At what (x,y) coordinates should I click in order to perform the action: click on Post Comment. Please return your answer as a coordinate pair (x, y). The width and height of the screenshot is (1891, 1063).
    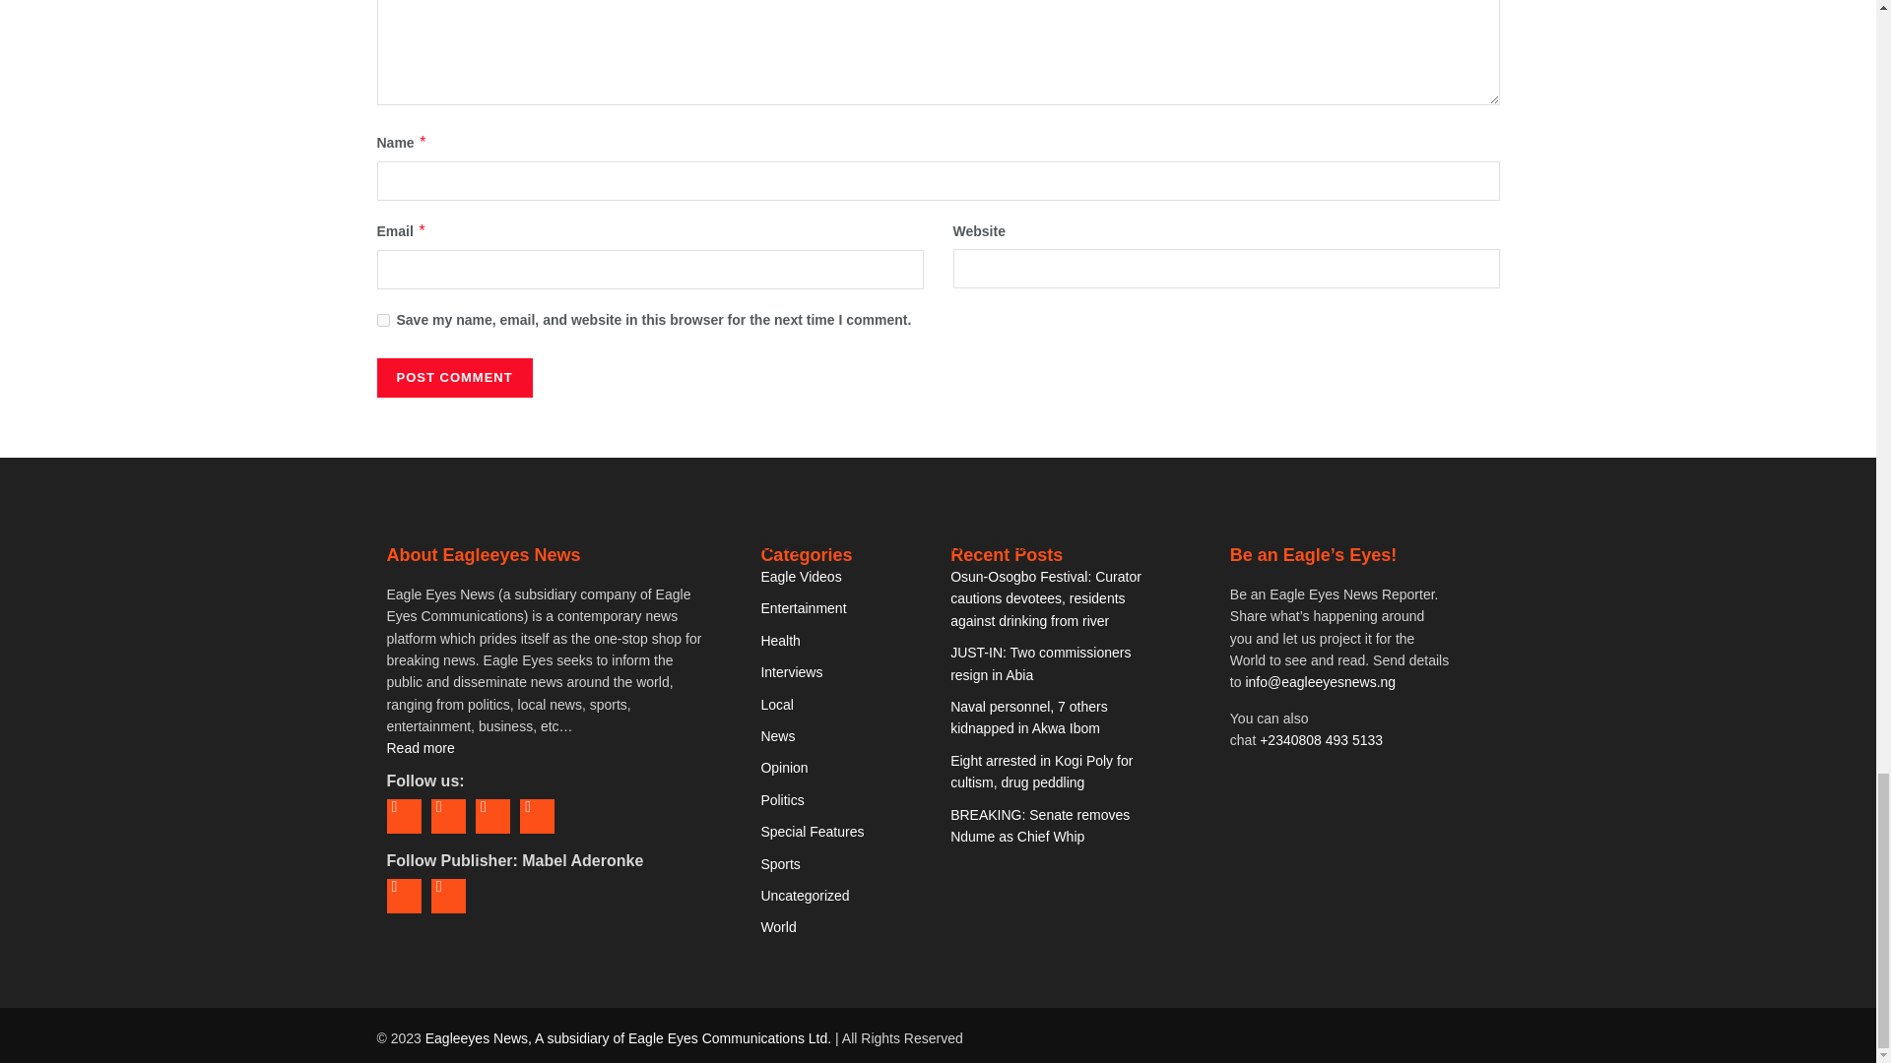
    Looking at the image, I should click on (453, 377).